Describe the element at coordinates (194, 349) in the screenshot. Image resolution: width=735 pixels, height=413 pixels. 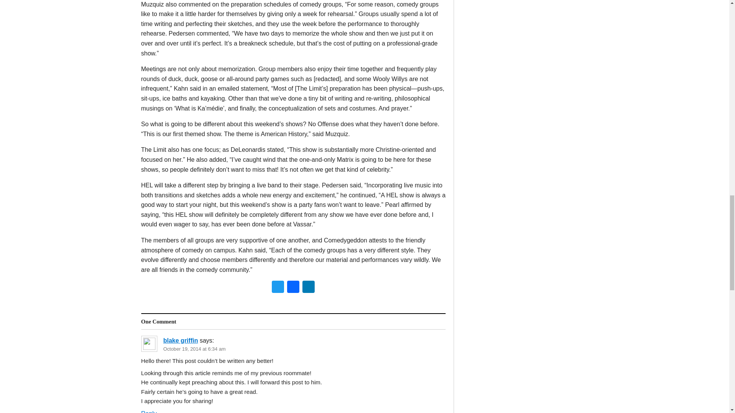
I see `October 19, 2014 at 6:34 am` at that location.